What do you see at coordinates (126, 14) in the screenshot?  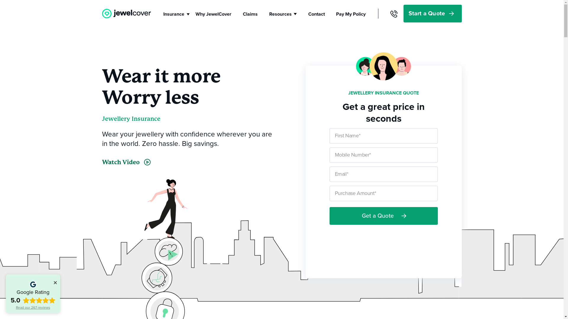 I see `Logo` at bounding box center [126, 14].